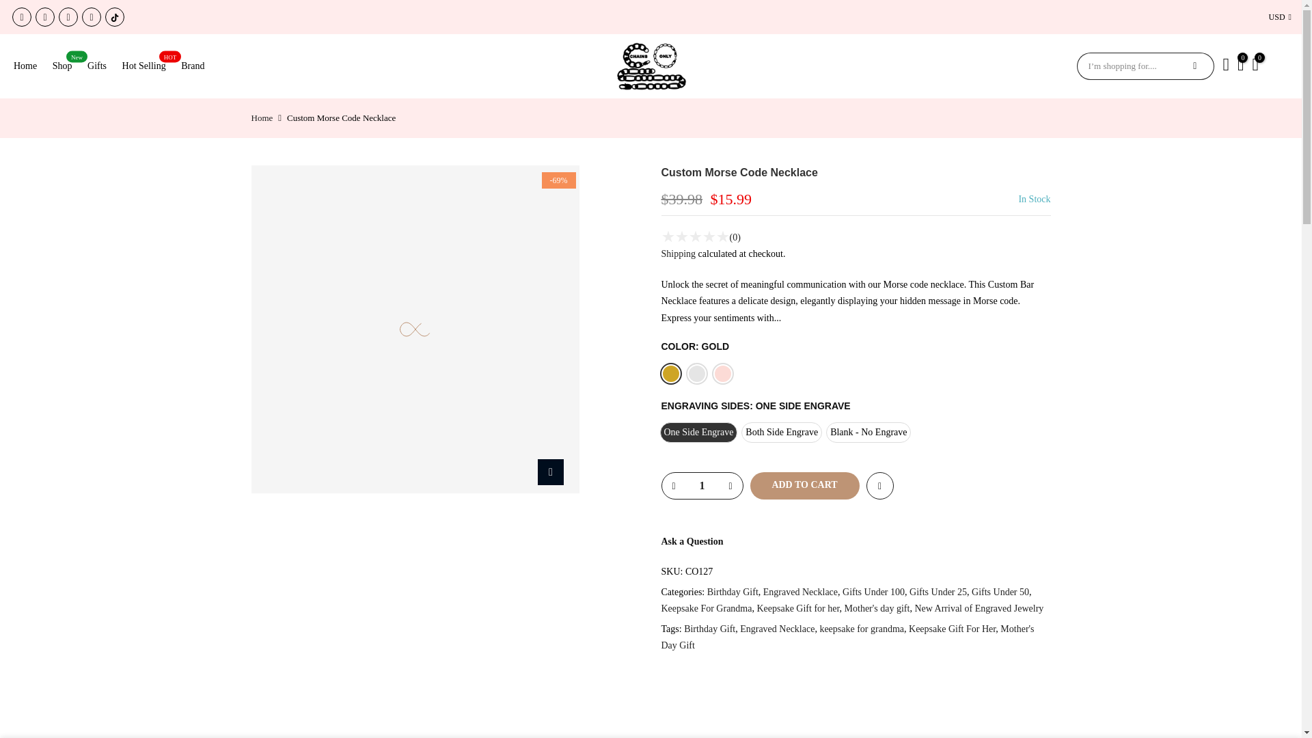 The height and width of the screenshot is (738, 1312). I want to click on Home, so click(262, 118).